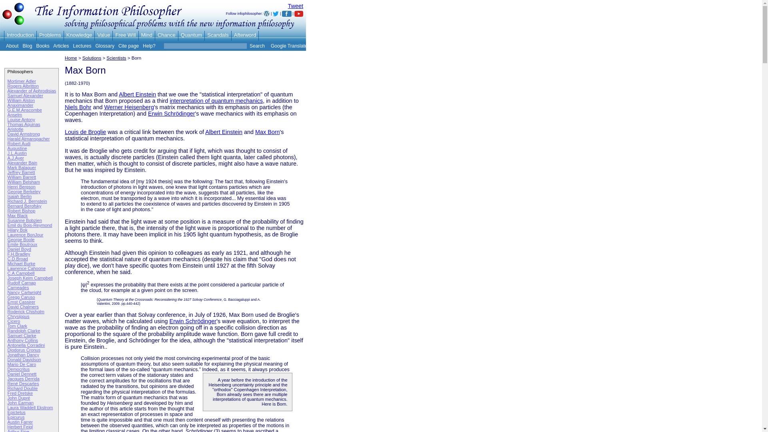 This screenshot has height=432, width=768. What do you see at coordinates (128, 46) in the screenshot?
I see `Cite page` at bounding box center [128, 46].